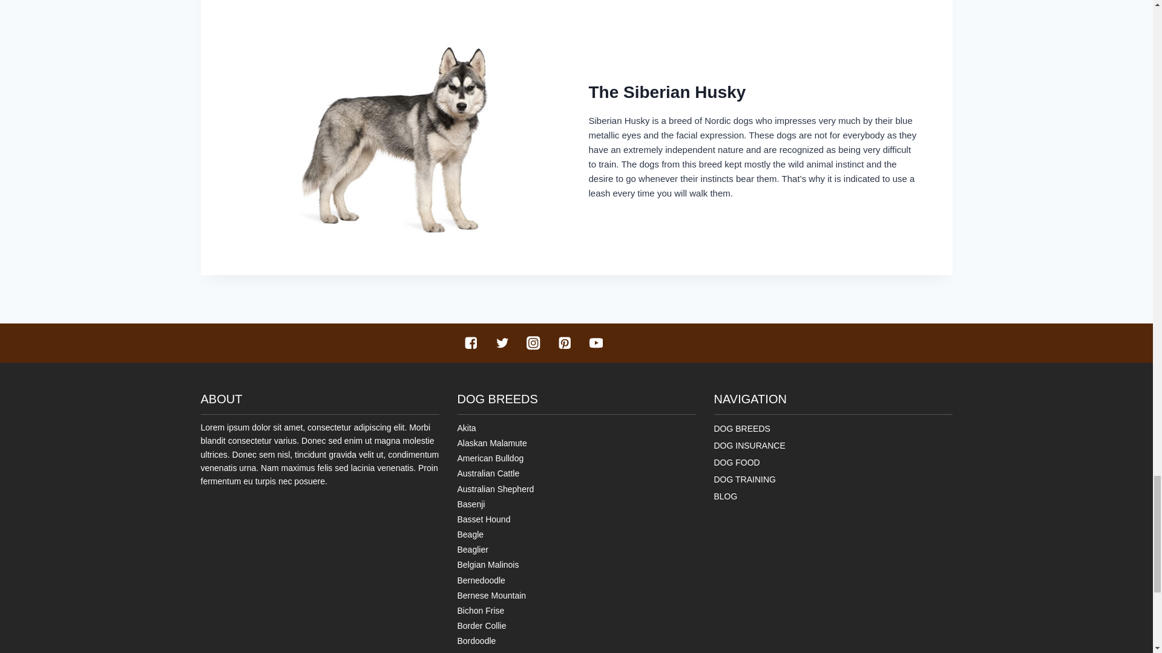 Image resolution: width=1162 pixels, height=653 pixels. Describe the element at coordinates (491, 595) in the screenshot. I see `Bernese Mountain` at that location.